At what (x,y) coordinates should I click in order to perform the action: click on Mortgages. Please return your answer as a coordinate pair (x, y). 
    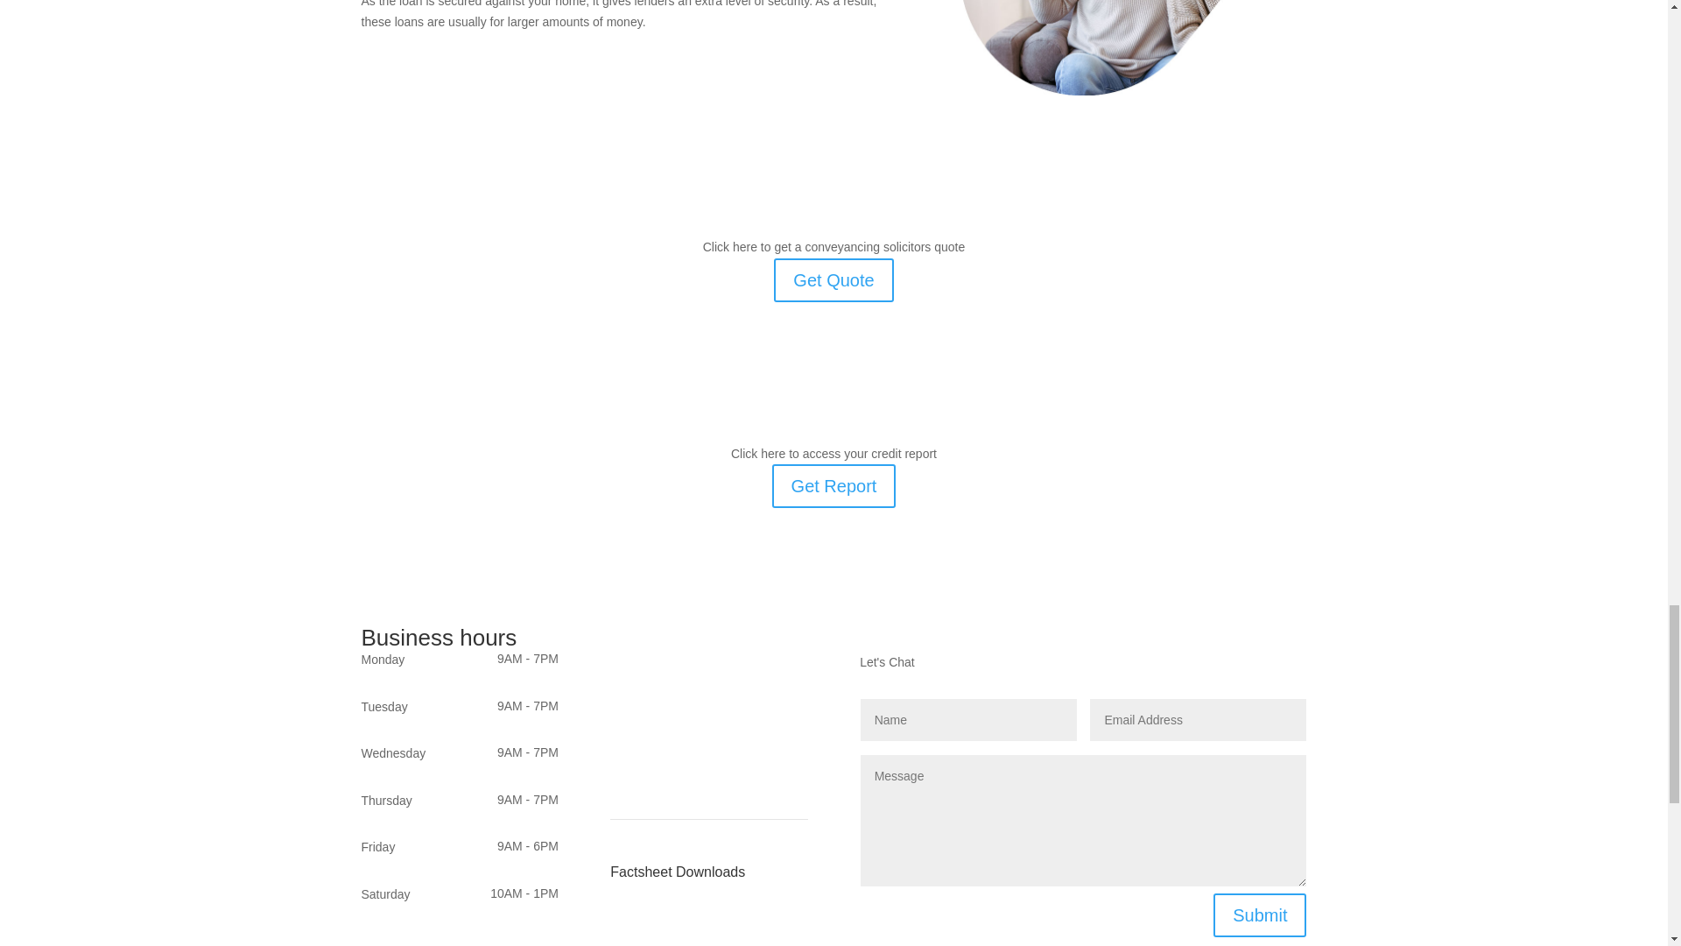
    Looking at the image, I should click on (638, 657).